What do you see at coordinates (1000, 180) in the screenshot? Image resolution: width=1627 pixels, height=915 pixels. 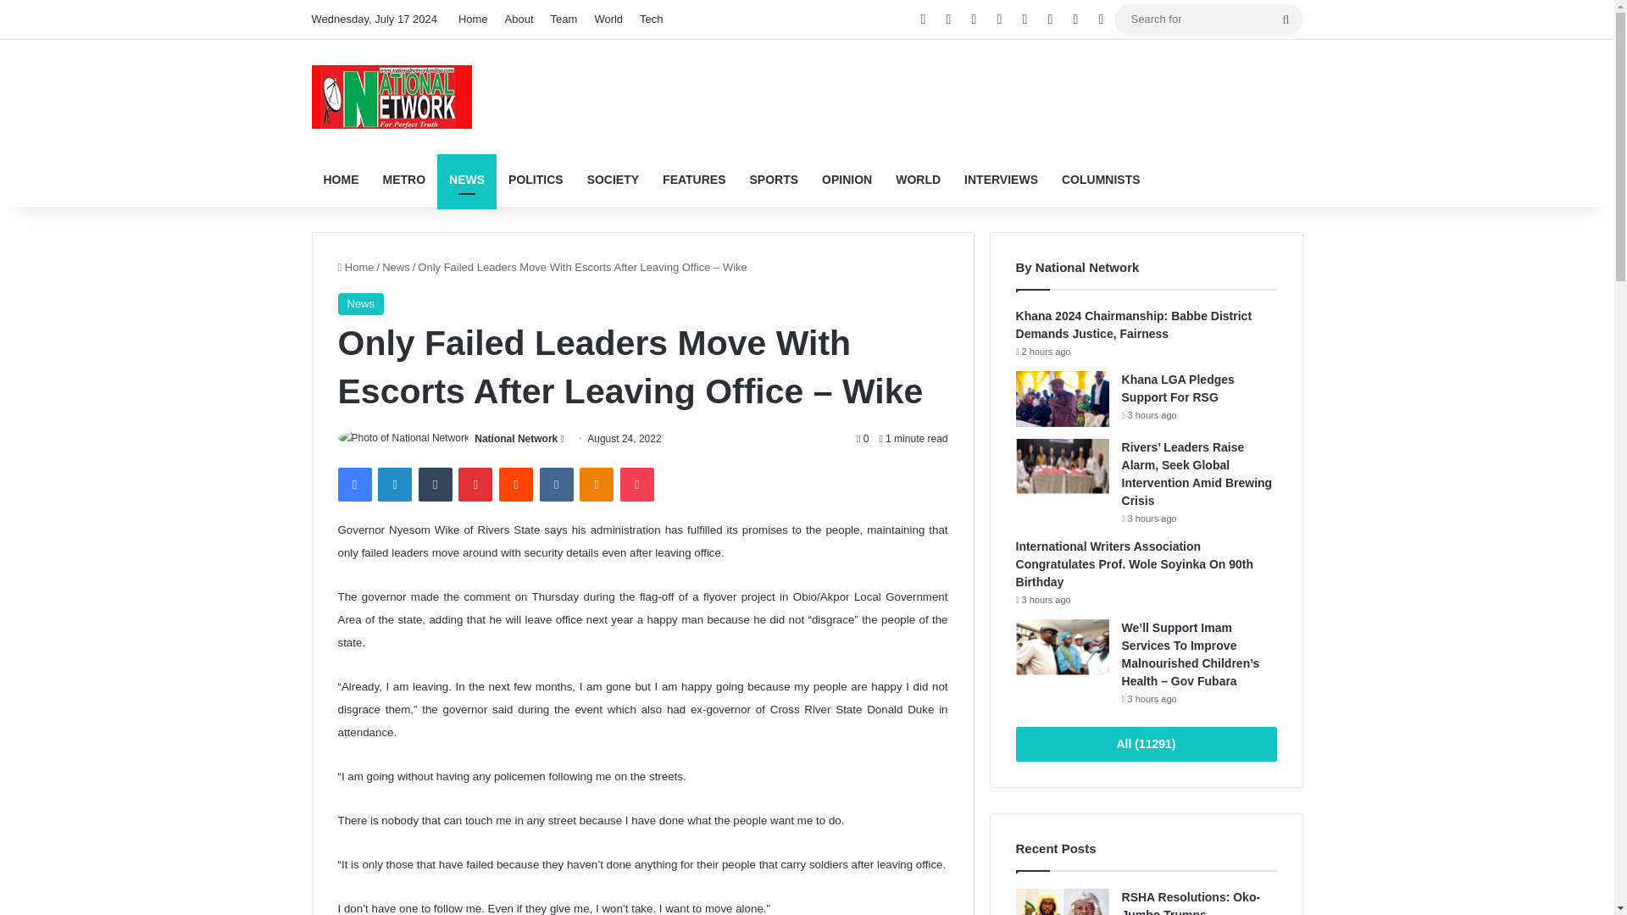 I see `INTERVIEWS` at bounding box center [1000, 180].